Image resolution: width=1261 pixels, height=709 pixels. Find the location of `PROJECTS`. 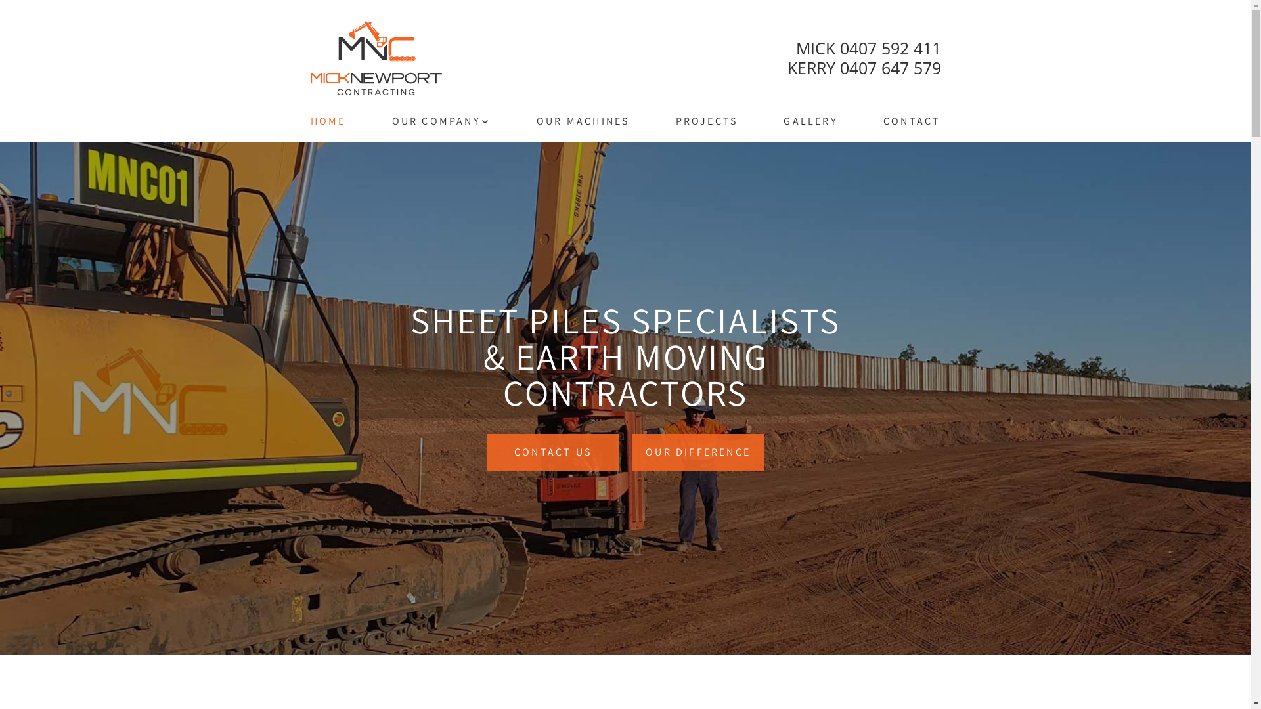

PROJECTS is located at coordinates (707, 121).